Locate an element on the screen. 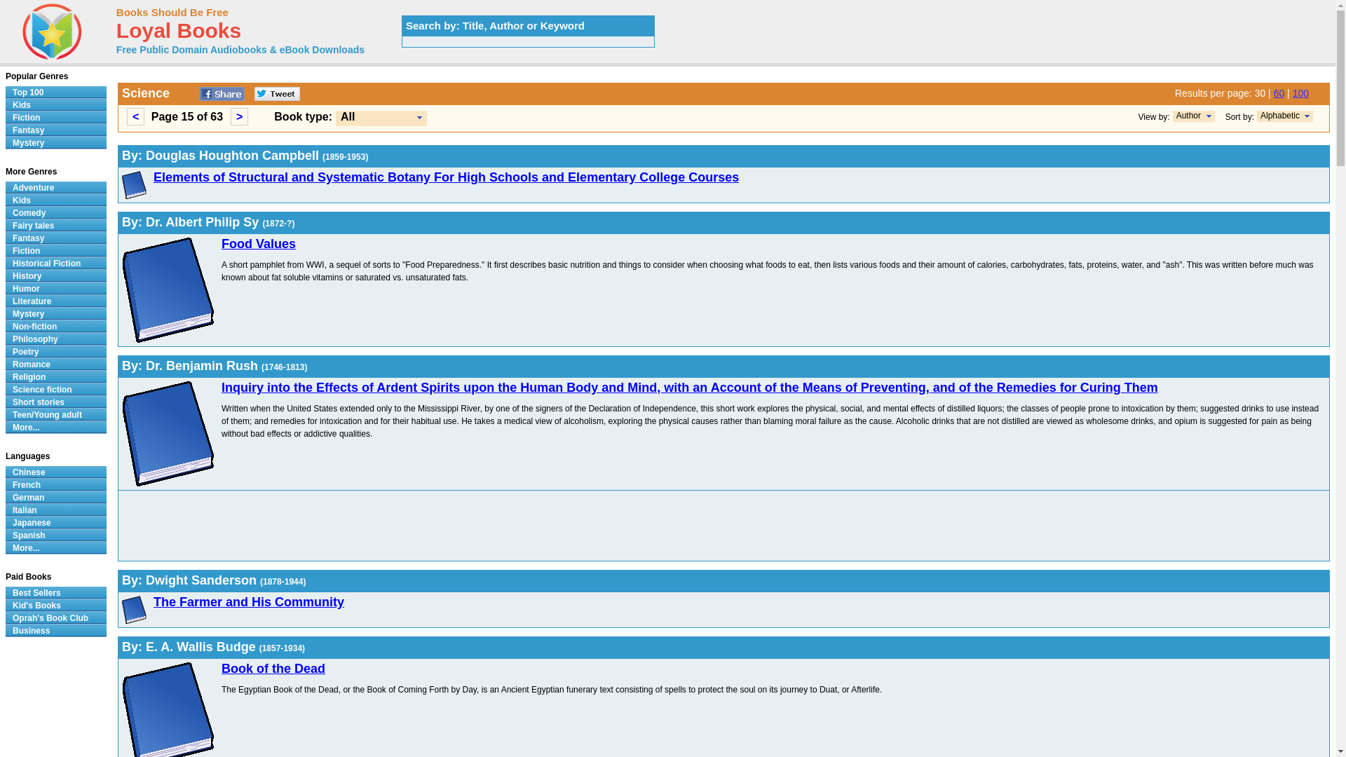 This screenshot has height=757, width=1346. The Farmer and His Community is located at coordinates (248, 601).